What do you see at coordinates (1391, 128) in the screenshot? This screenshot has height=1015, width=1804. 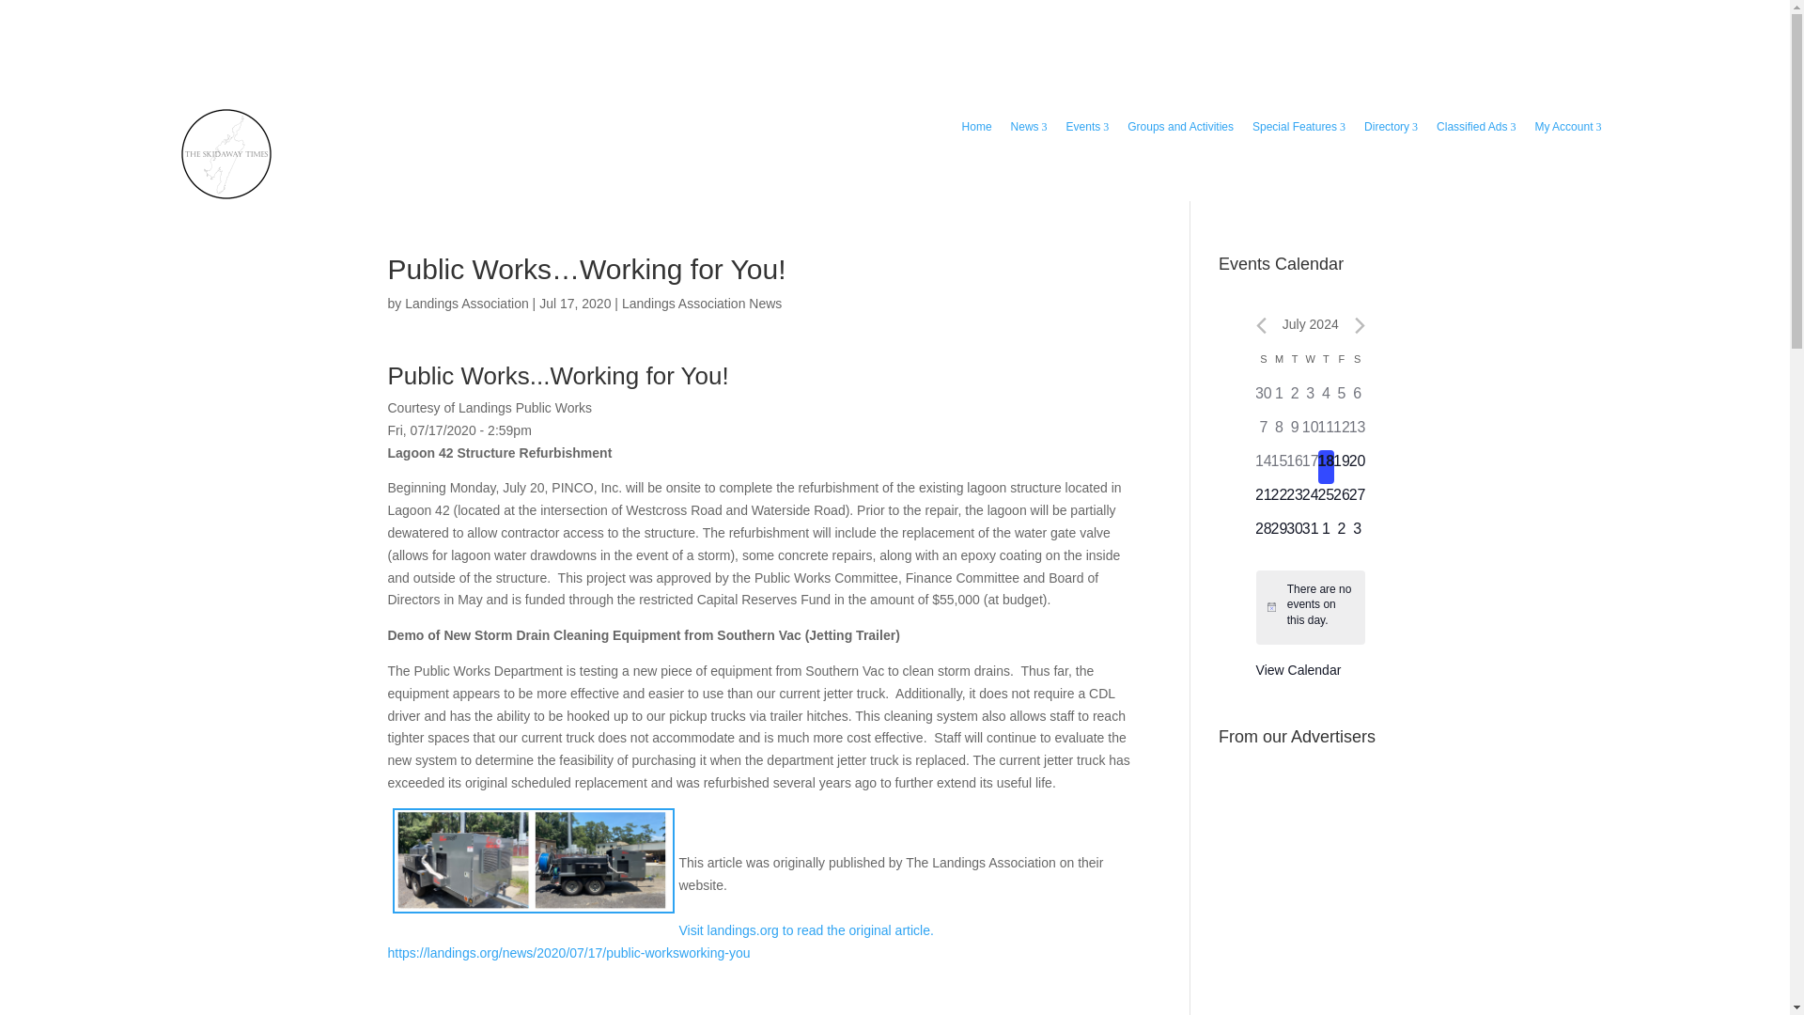 I see `Directory` at bounding box center [1391, 128].